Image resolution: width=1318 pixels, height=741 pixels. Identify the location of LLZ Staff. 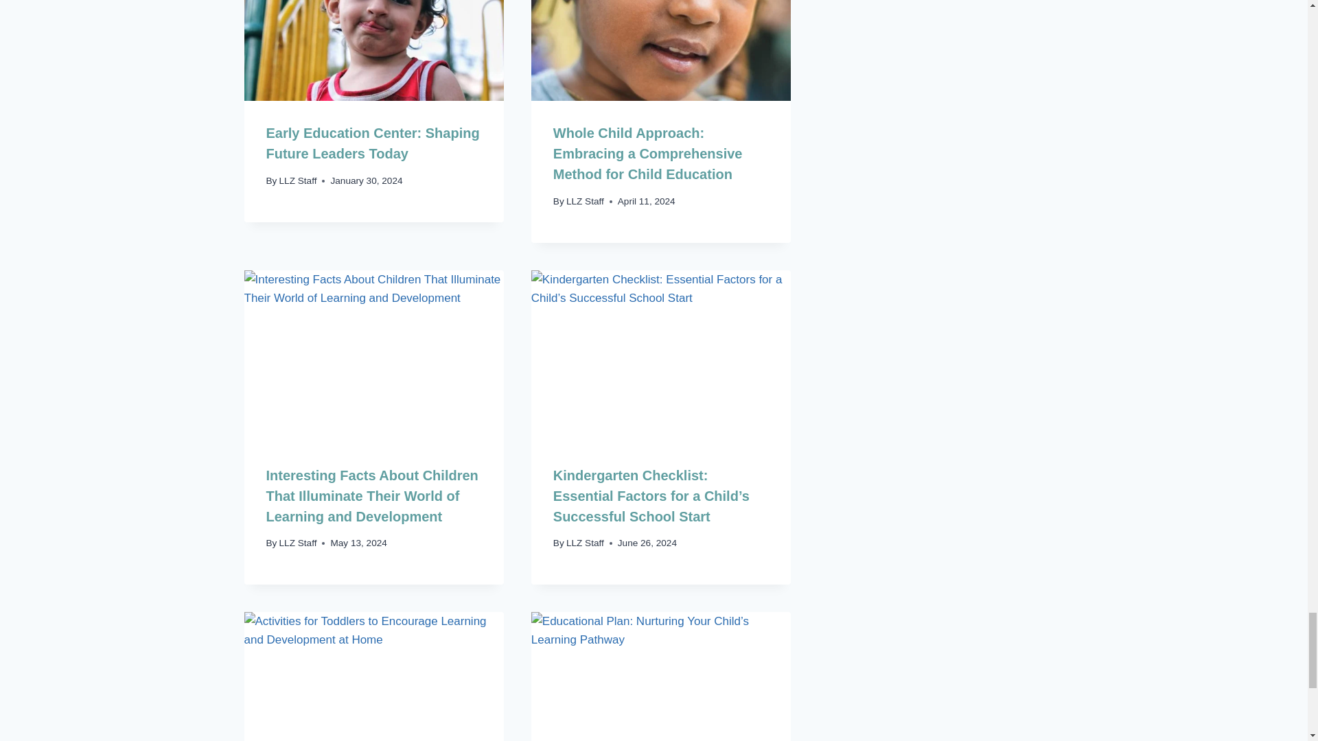
(298, 180).